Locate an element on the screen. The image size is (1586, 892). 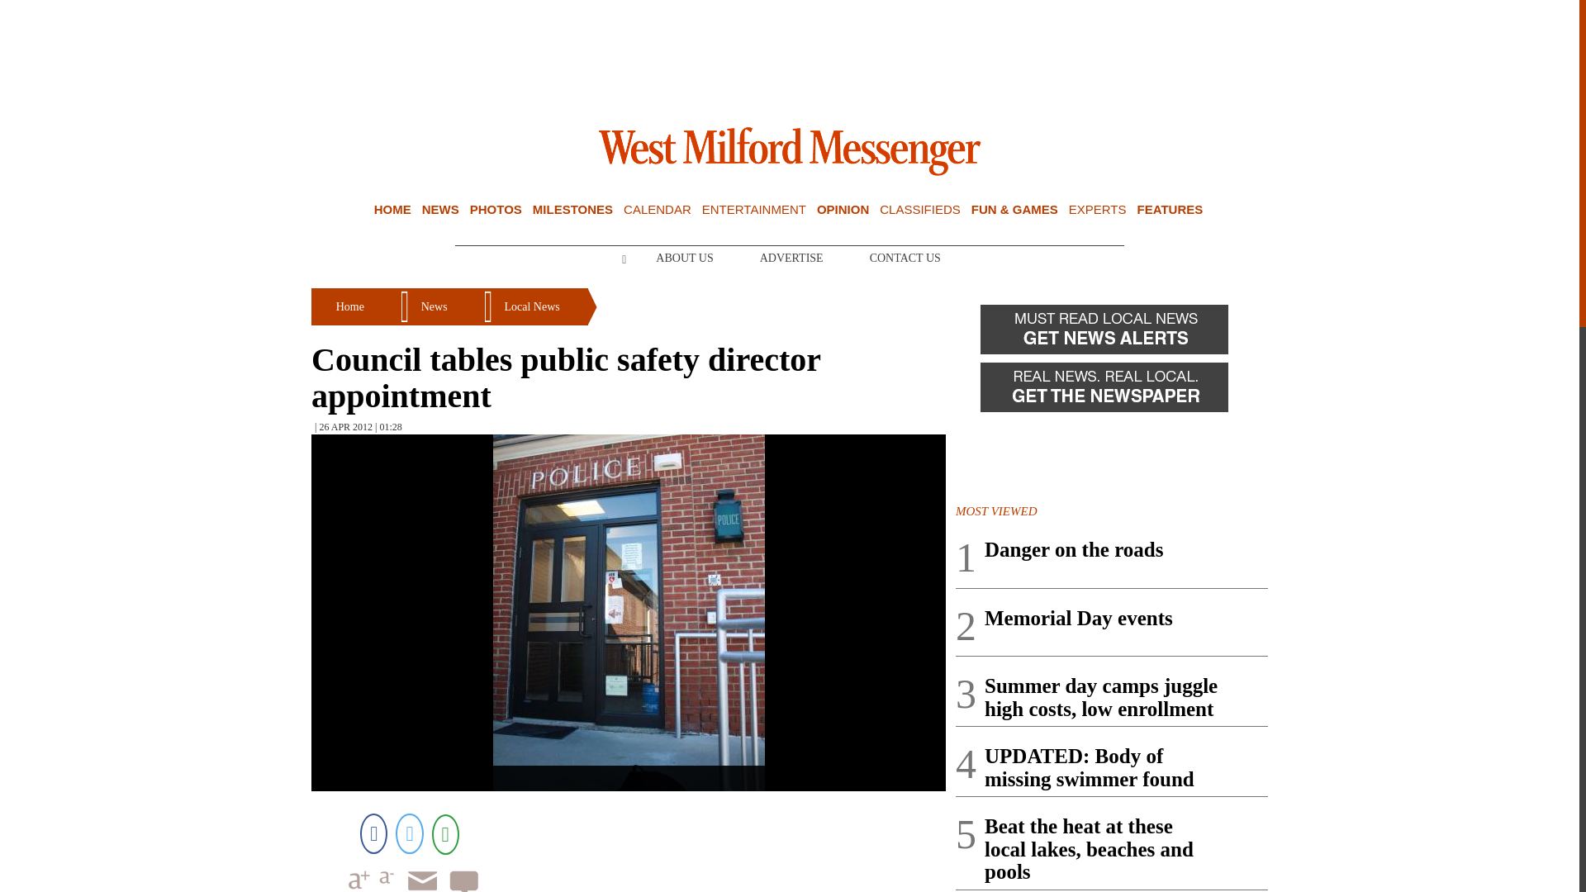
CALENDAR is located at coordinates (658, 210).